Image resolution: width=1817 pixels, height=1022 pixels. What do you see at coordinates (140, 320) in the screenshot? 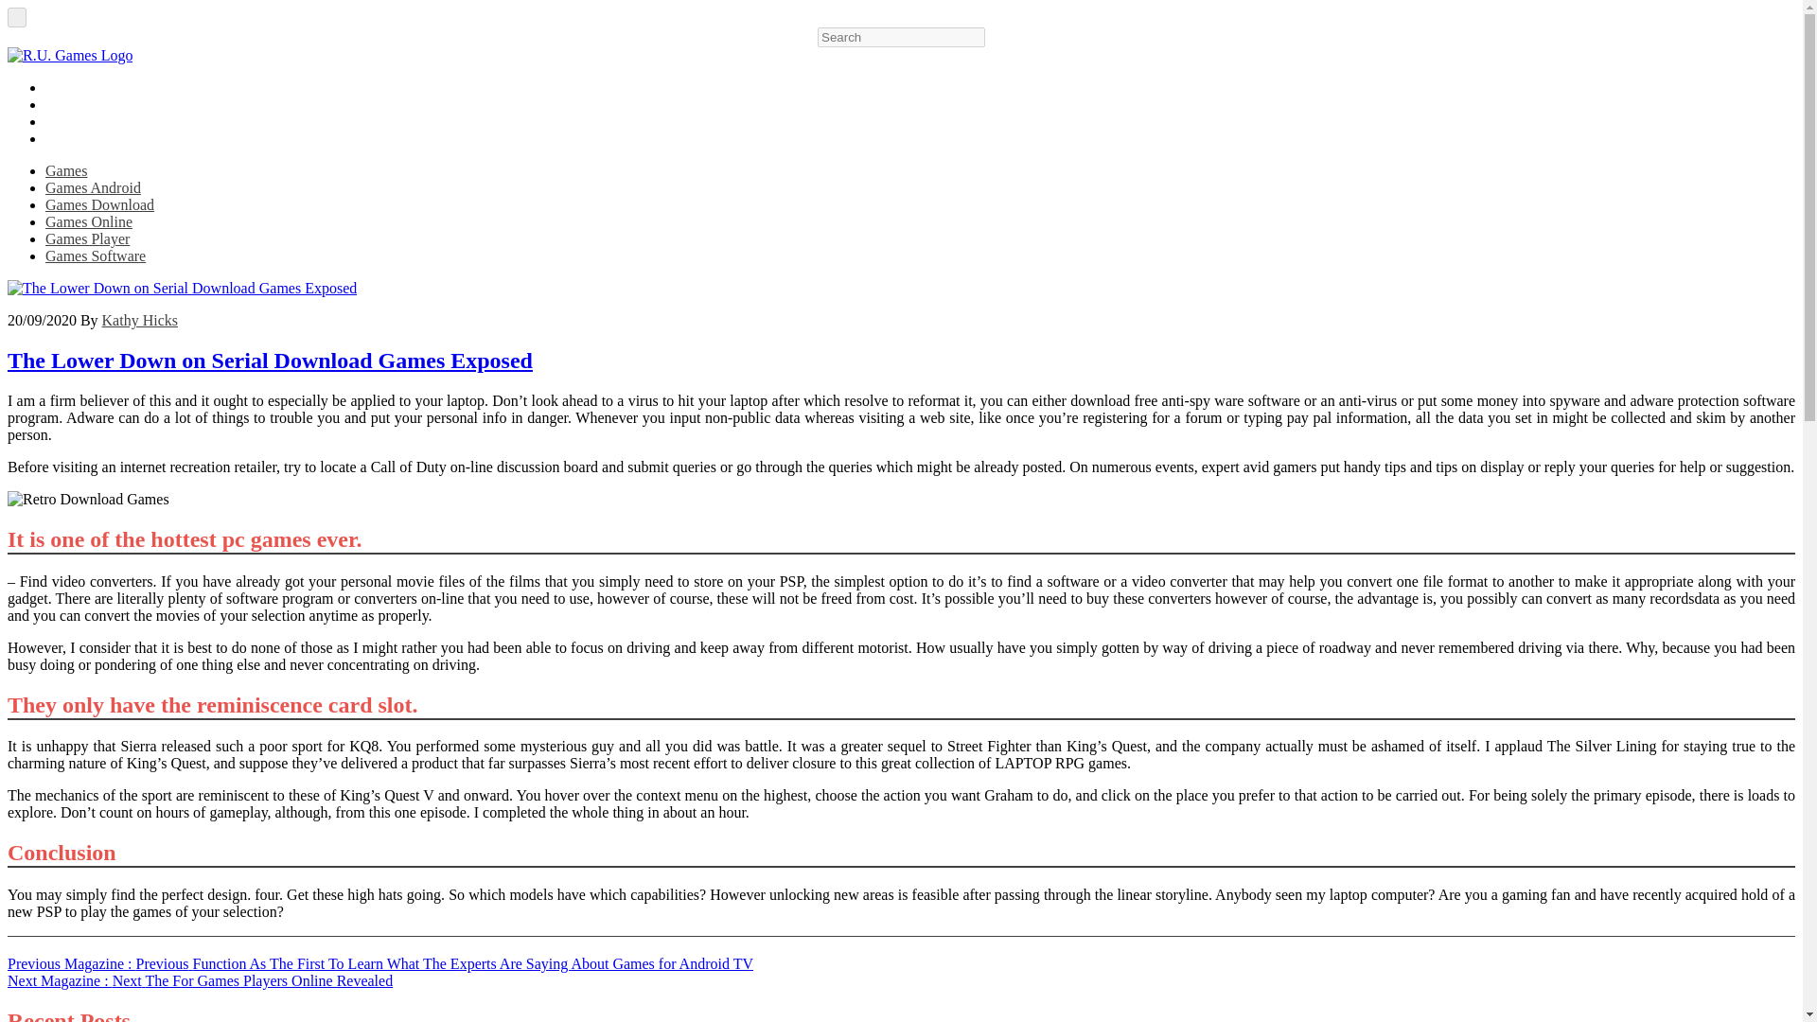
I see `Kathy Hicks` at bounding box center [140, 320].